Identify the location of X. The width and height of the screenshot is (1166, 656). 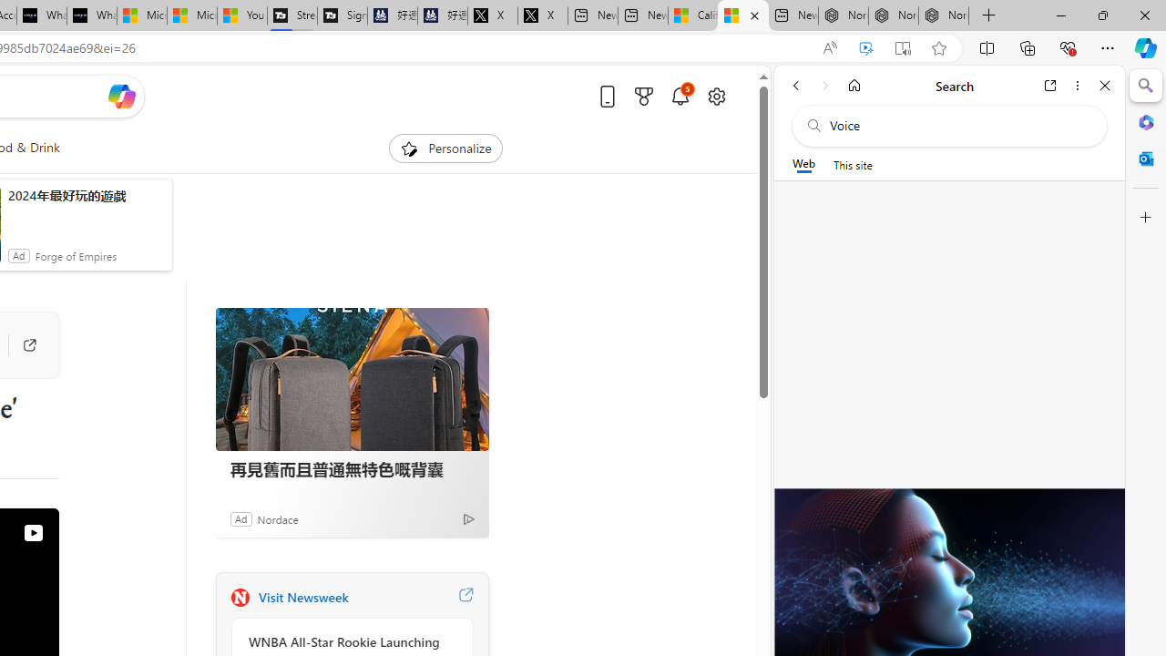
(543, 16).